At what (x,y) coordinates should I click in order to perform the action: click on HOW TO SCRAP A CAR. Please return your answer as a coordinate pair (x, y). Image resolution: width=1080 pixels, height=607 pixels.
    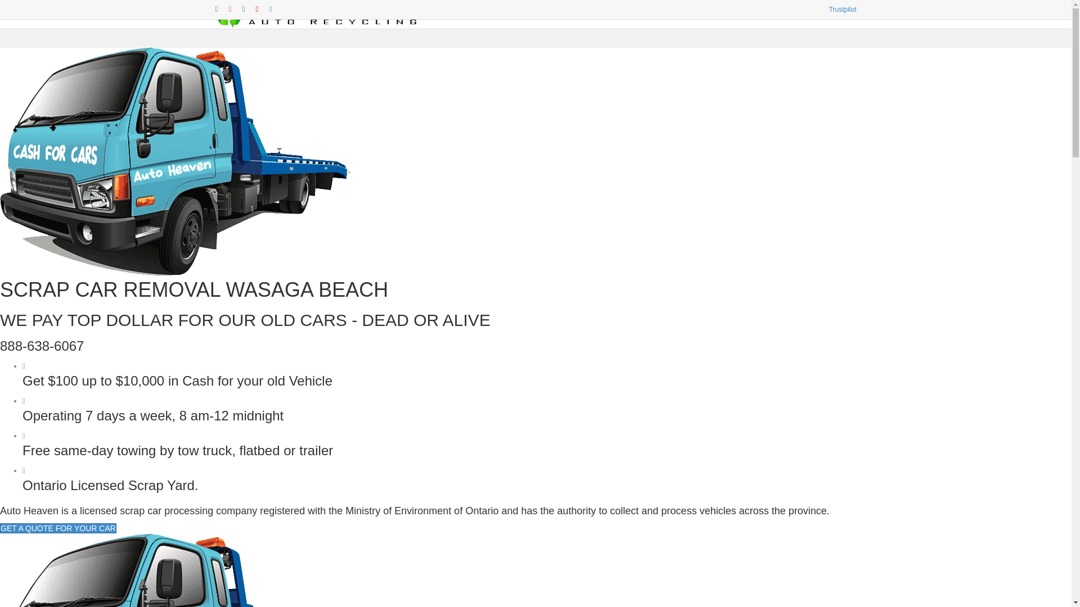
    Looking at the image, I should click on (646, 15).